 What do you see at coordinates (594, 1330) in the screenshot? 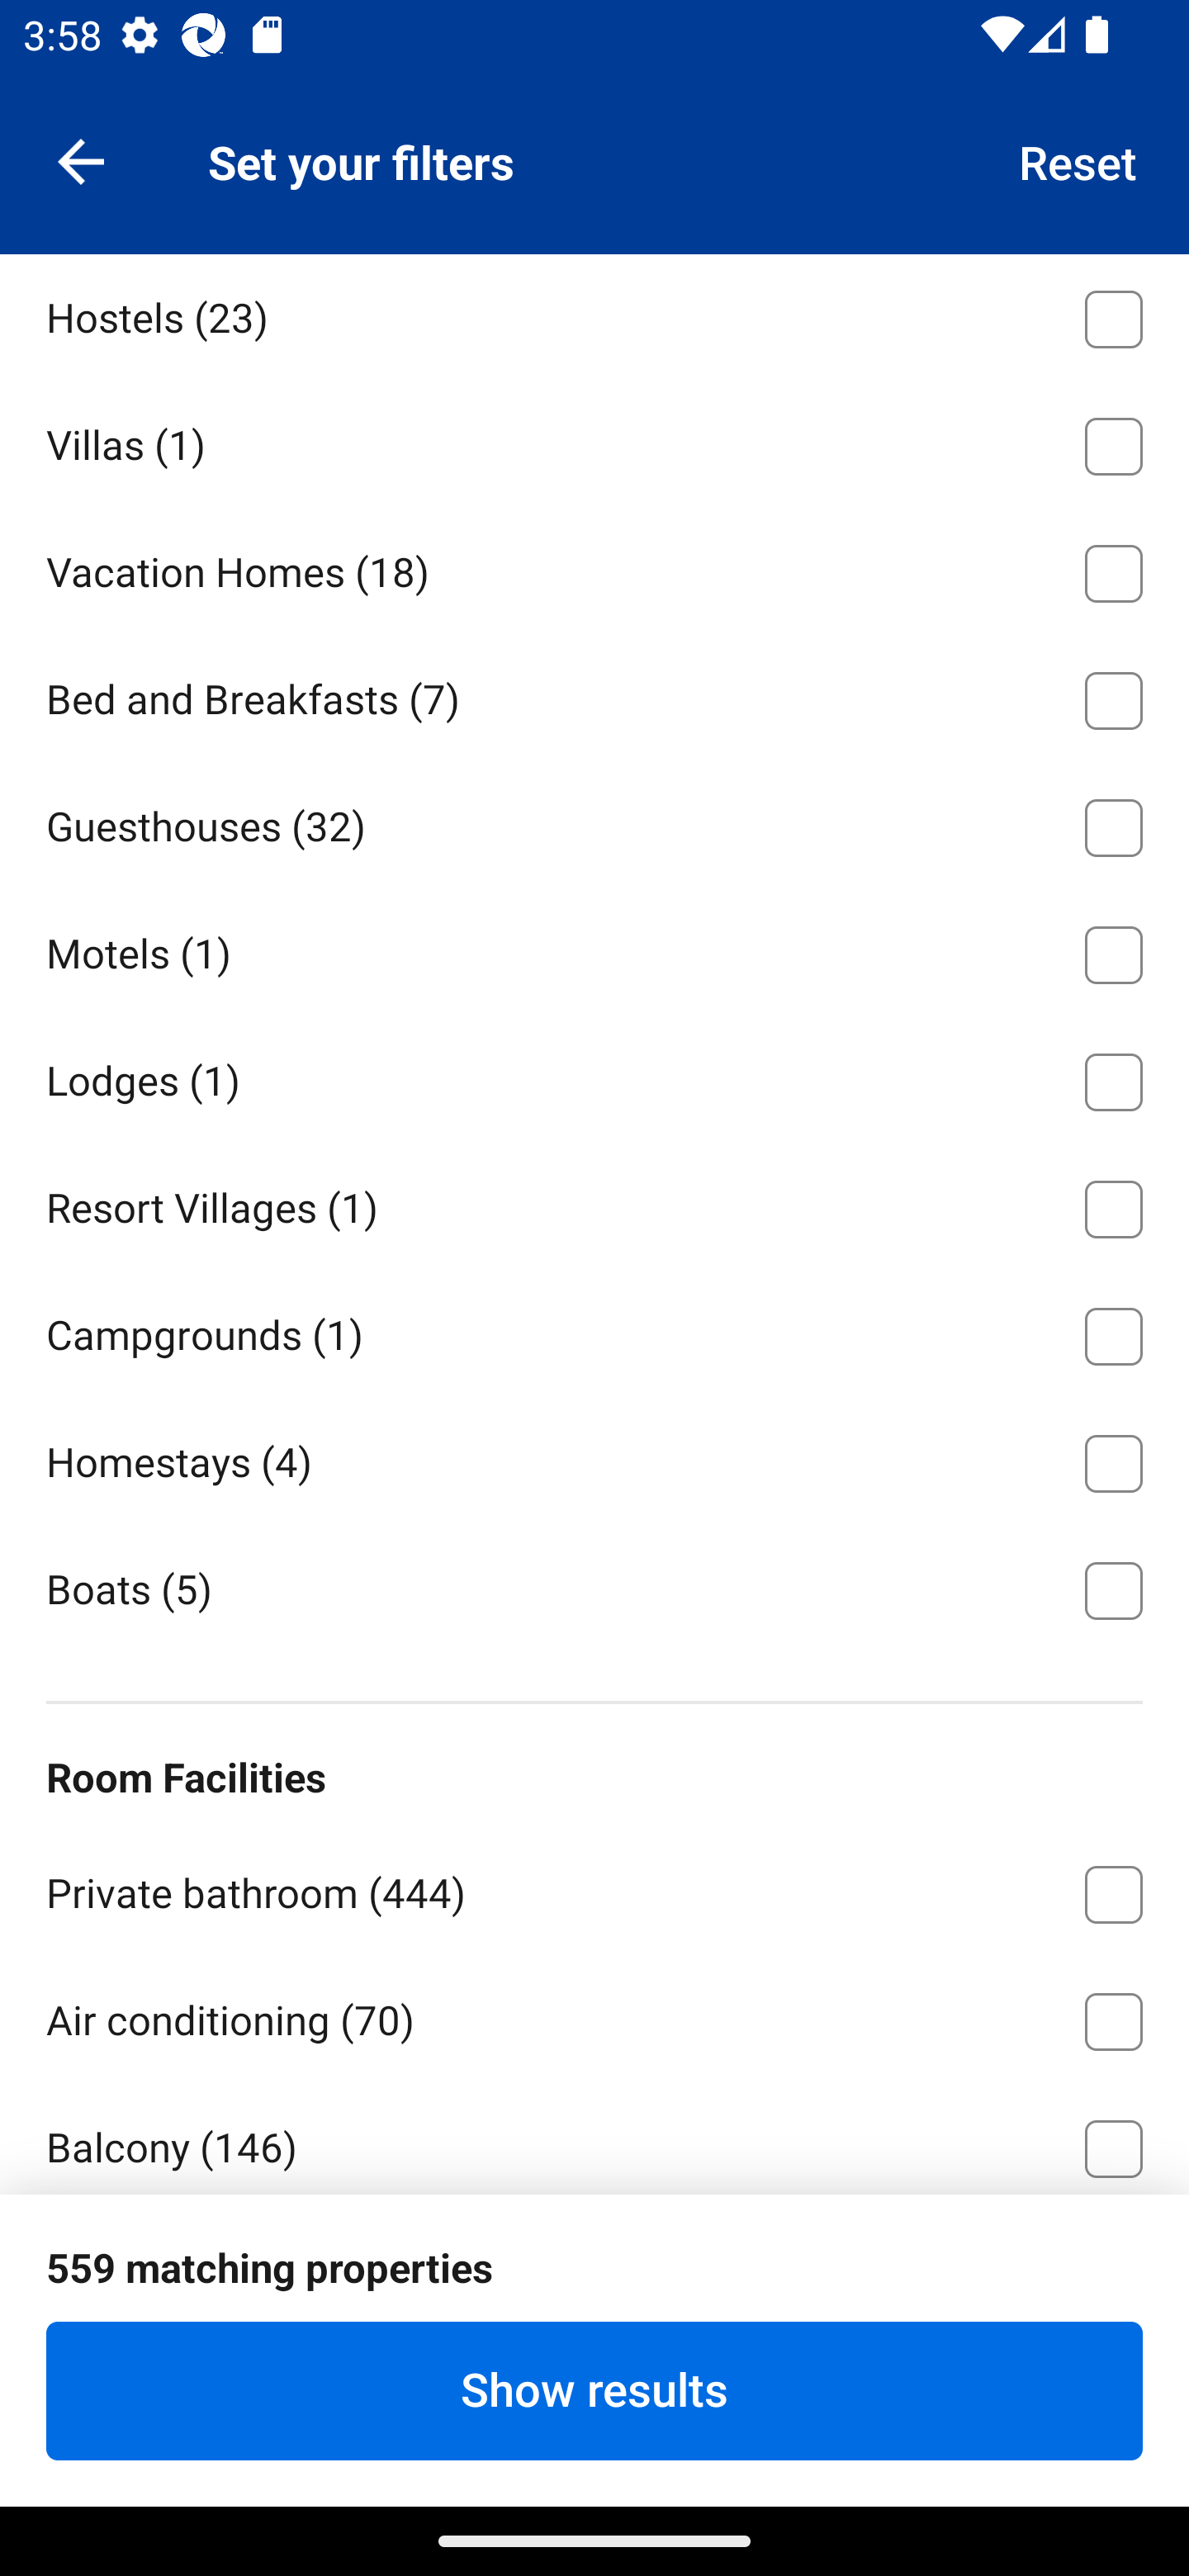
I see `Campgrounds ⁦(1)` at bounding box center [594, 1330].